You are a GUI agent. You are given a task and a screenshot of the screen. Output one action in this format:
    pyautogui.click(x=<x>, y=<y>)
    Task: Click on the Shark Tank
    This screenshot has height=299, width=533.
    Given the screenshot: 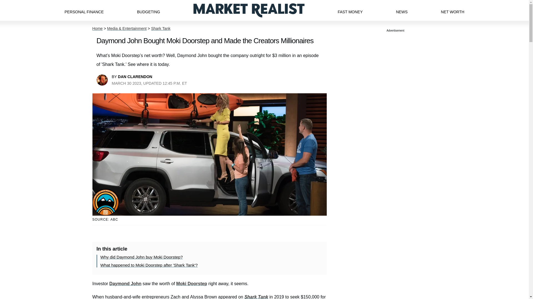 What is the action you would take?
    pyautogui.click(x=256, y=297)
    